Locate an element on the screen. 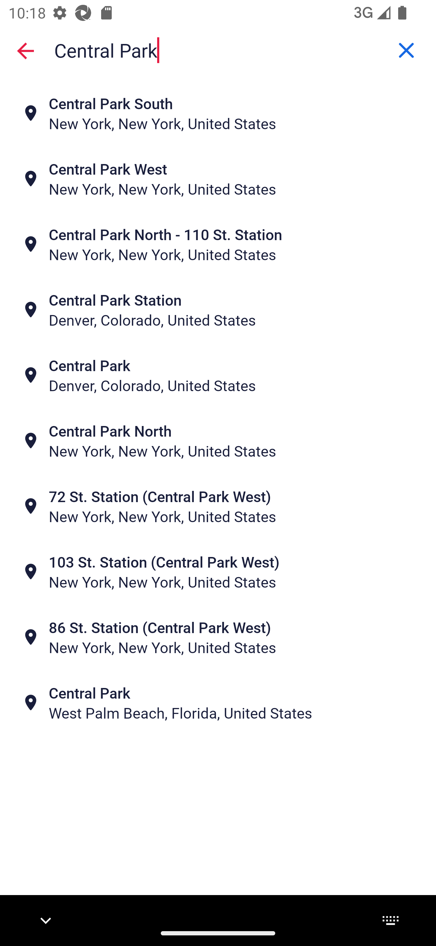 The image size is (436, 946). Drop-off, Central Park is located at coordinates (218, 50).